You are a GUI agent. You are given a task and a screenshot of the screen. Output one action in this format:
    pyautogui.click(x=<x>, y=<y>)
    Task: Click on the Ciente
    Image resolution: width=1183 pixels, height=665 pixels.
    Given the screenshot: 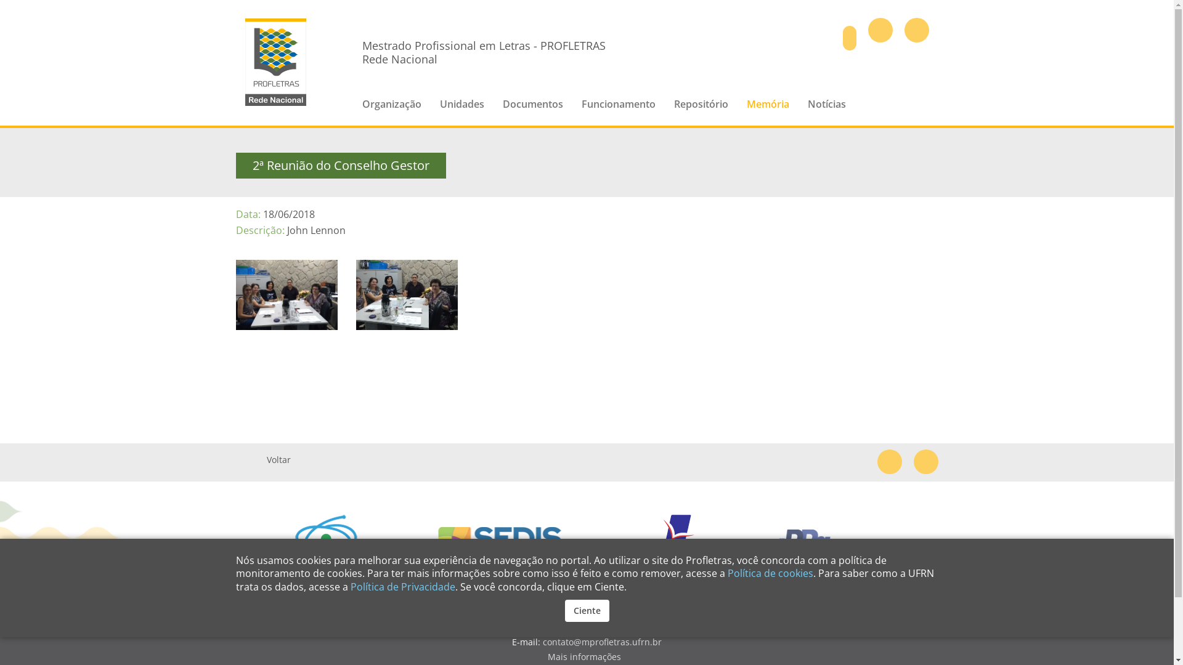 What is the action you would take?
    pyautogui.click(x=587, y=611)
    